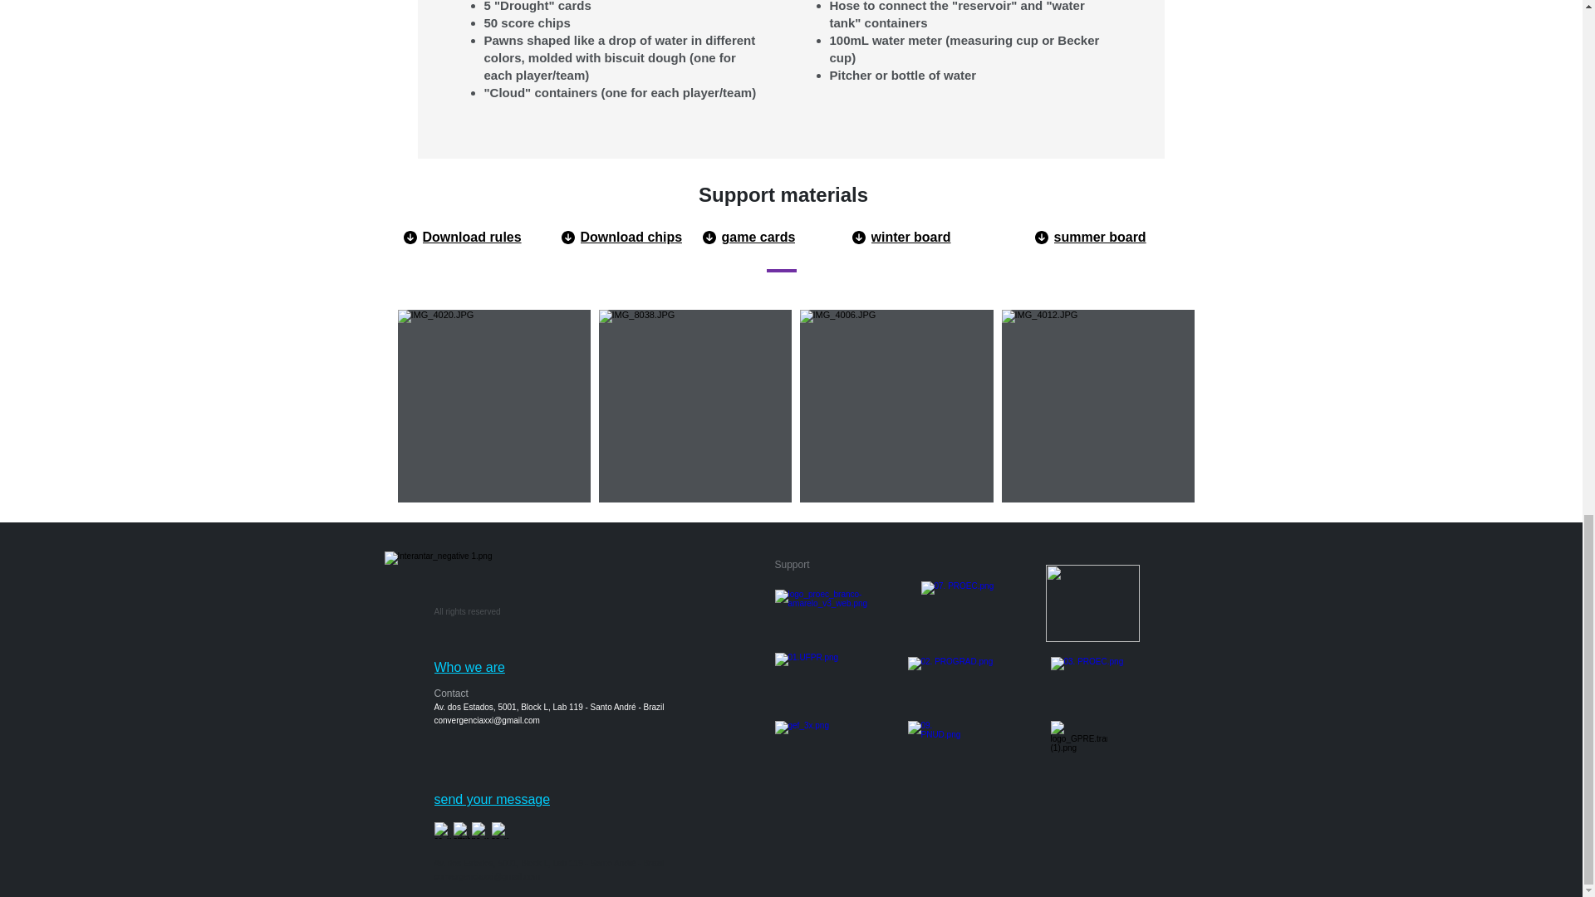 Image resolution: width=1595 pixels, height=897 pixels. Describe the element at coordinates (1107, 237) in the screenshot. I see `summer board` at that location.